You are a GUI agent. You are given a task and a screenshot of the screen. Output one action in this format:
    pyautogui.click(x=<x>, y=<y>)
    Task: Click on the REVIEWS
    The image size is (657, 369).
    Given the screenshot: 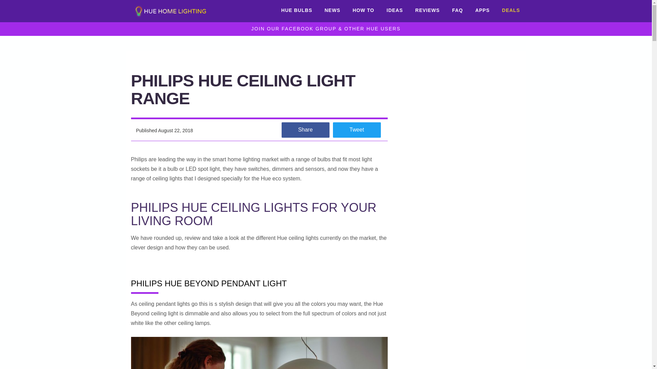 What is the action you would take?
    pyautogui.click(x=428, y=10)
    